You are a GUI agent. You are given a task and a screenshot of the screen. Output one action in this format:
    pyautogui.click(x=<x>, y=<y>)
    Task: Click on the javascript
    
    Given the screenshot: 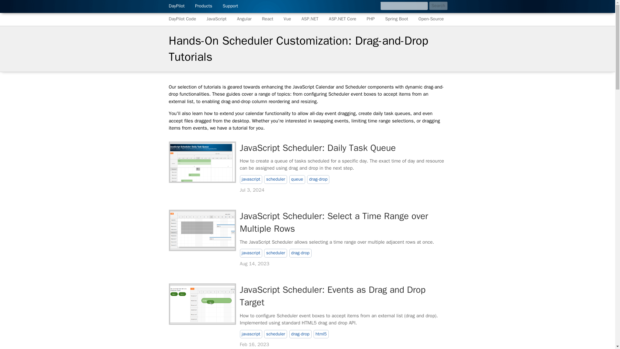 What is the action you would take?
    pyautogui.click(x=251, y=253)
    